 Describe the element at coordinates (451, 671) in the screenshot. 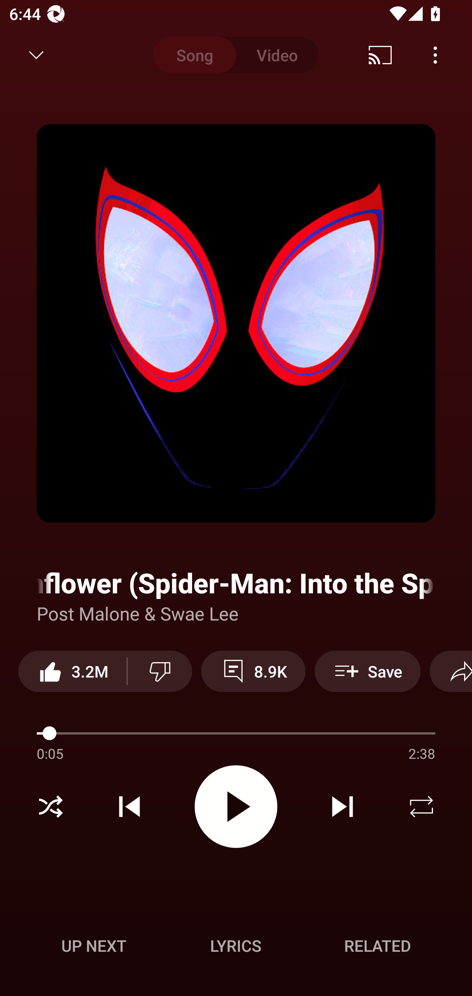

I see `Share` at that location.